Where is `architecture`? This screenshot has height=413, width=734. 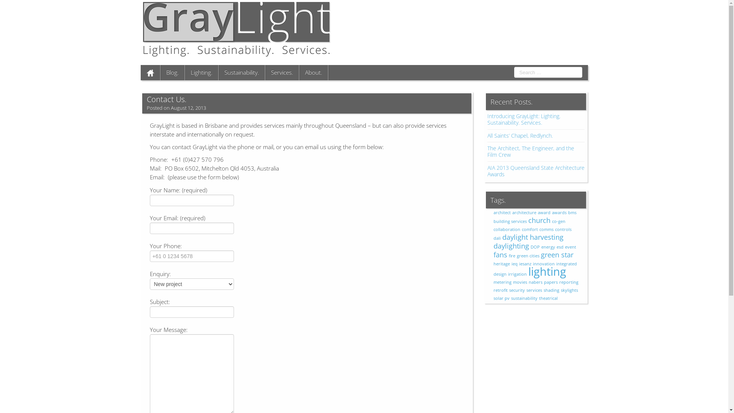 architecture is located at coordinates (525, 213).